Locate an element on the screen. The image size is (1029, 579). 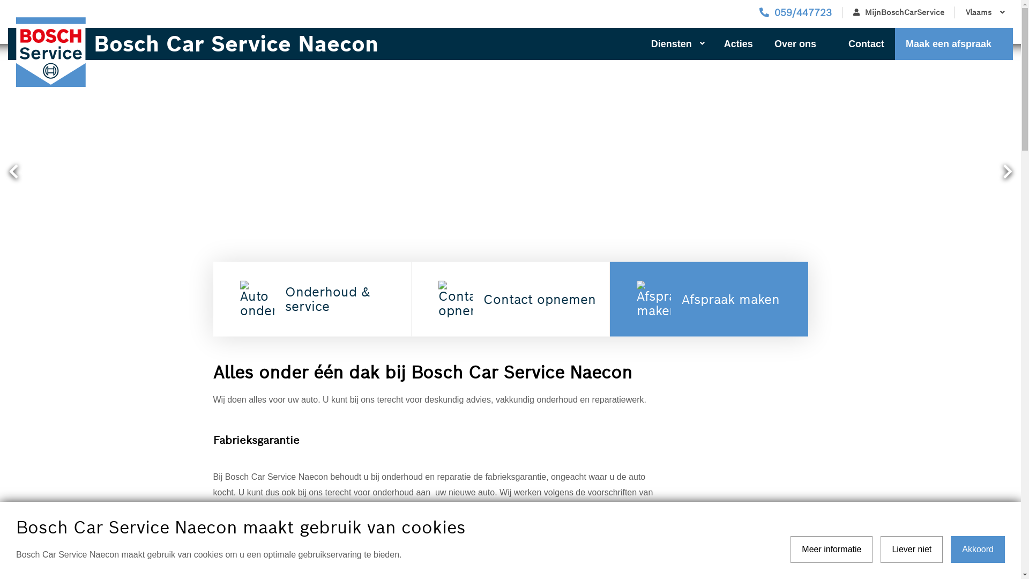
Liever niet is located at coordinates (912, 550).